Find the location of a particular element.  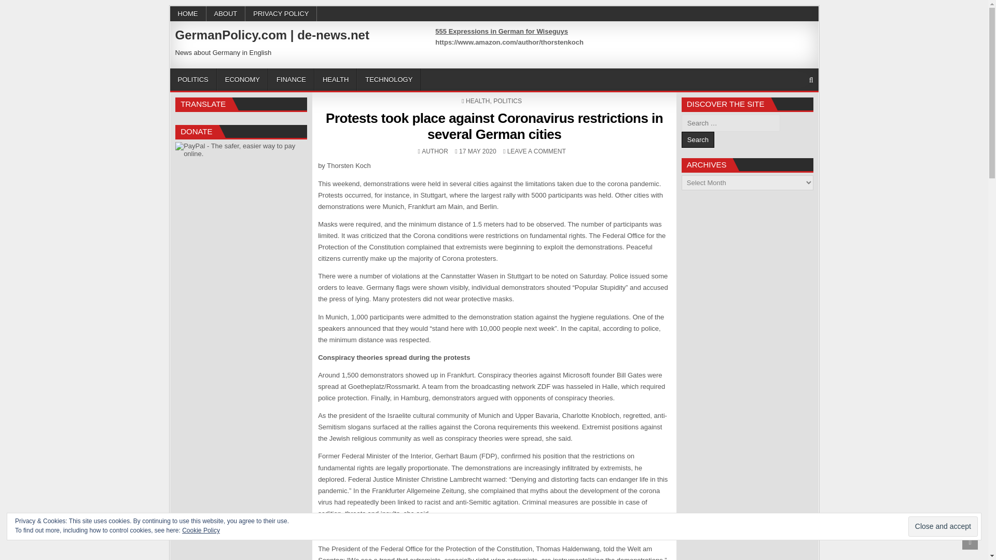

HEALTH is located at coordinates (335, 79).